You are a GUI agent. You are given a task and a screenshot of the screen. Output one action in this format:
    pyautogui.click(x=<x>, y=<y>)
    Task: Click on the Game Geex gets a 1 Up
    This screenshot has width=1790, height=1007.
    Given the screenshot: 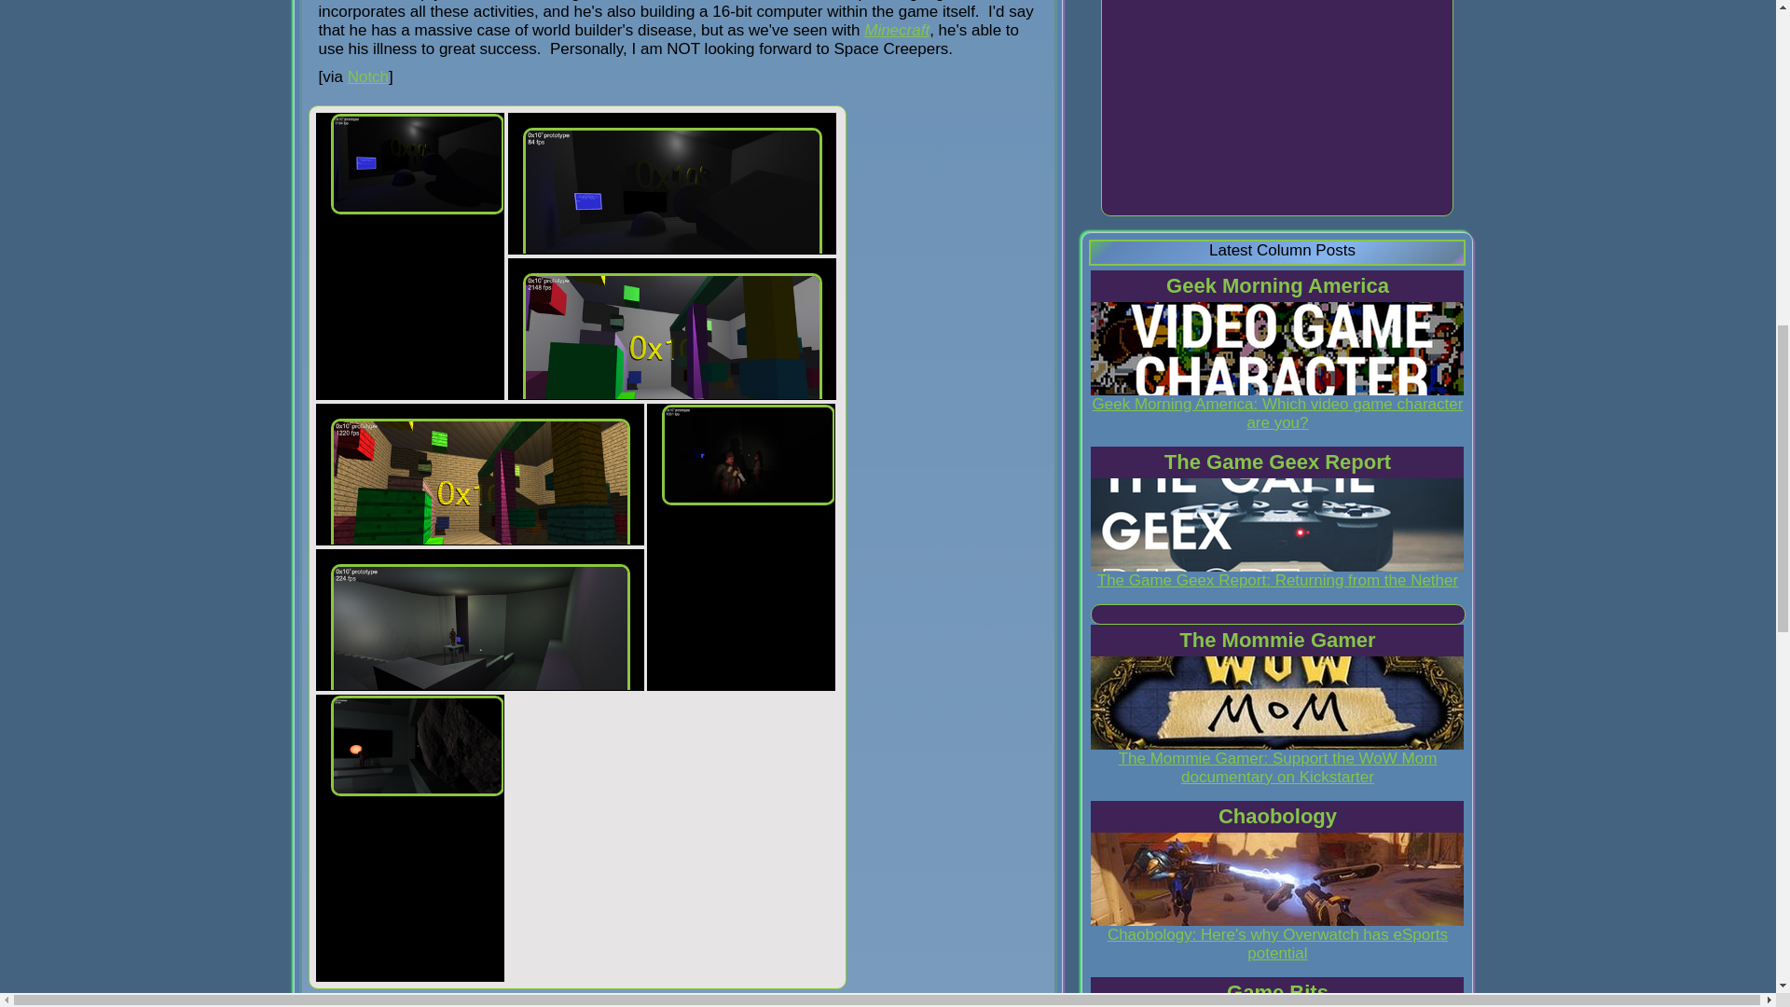 What is the action you would take?
    pyautogui.click(x=1277, y=525)
    